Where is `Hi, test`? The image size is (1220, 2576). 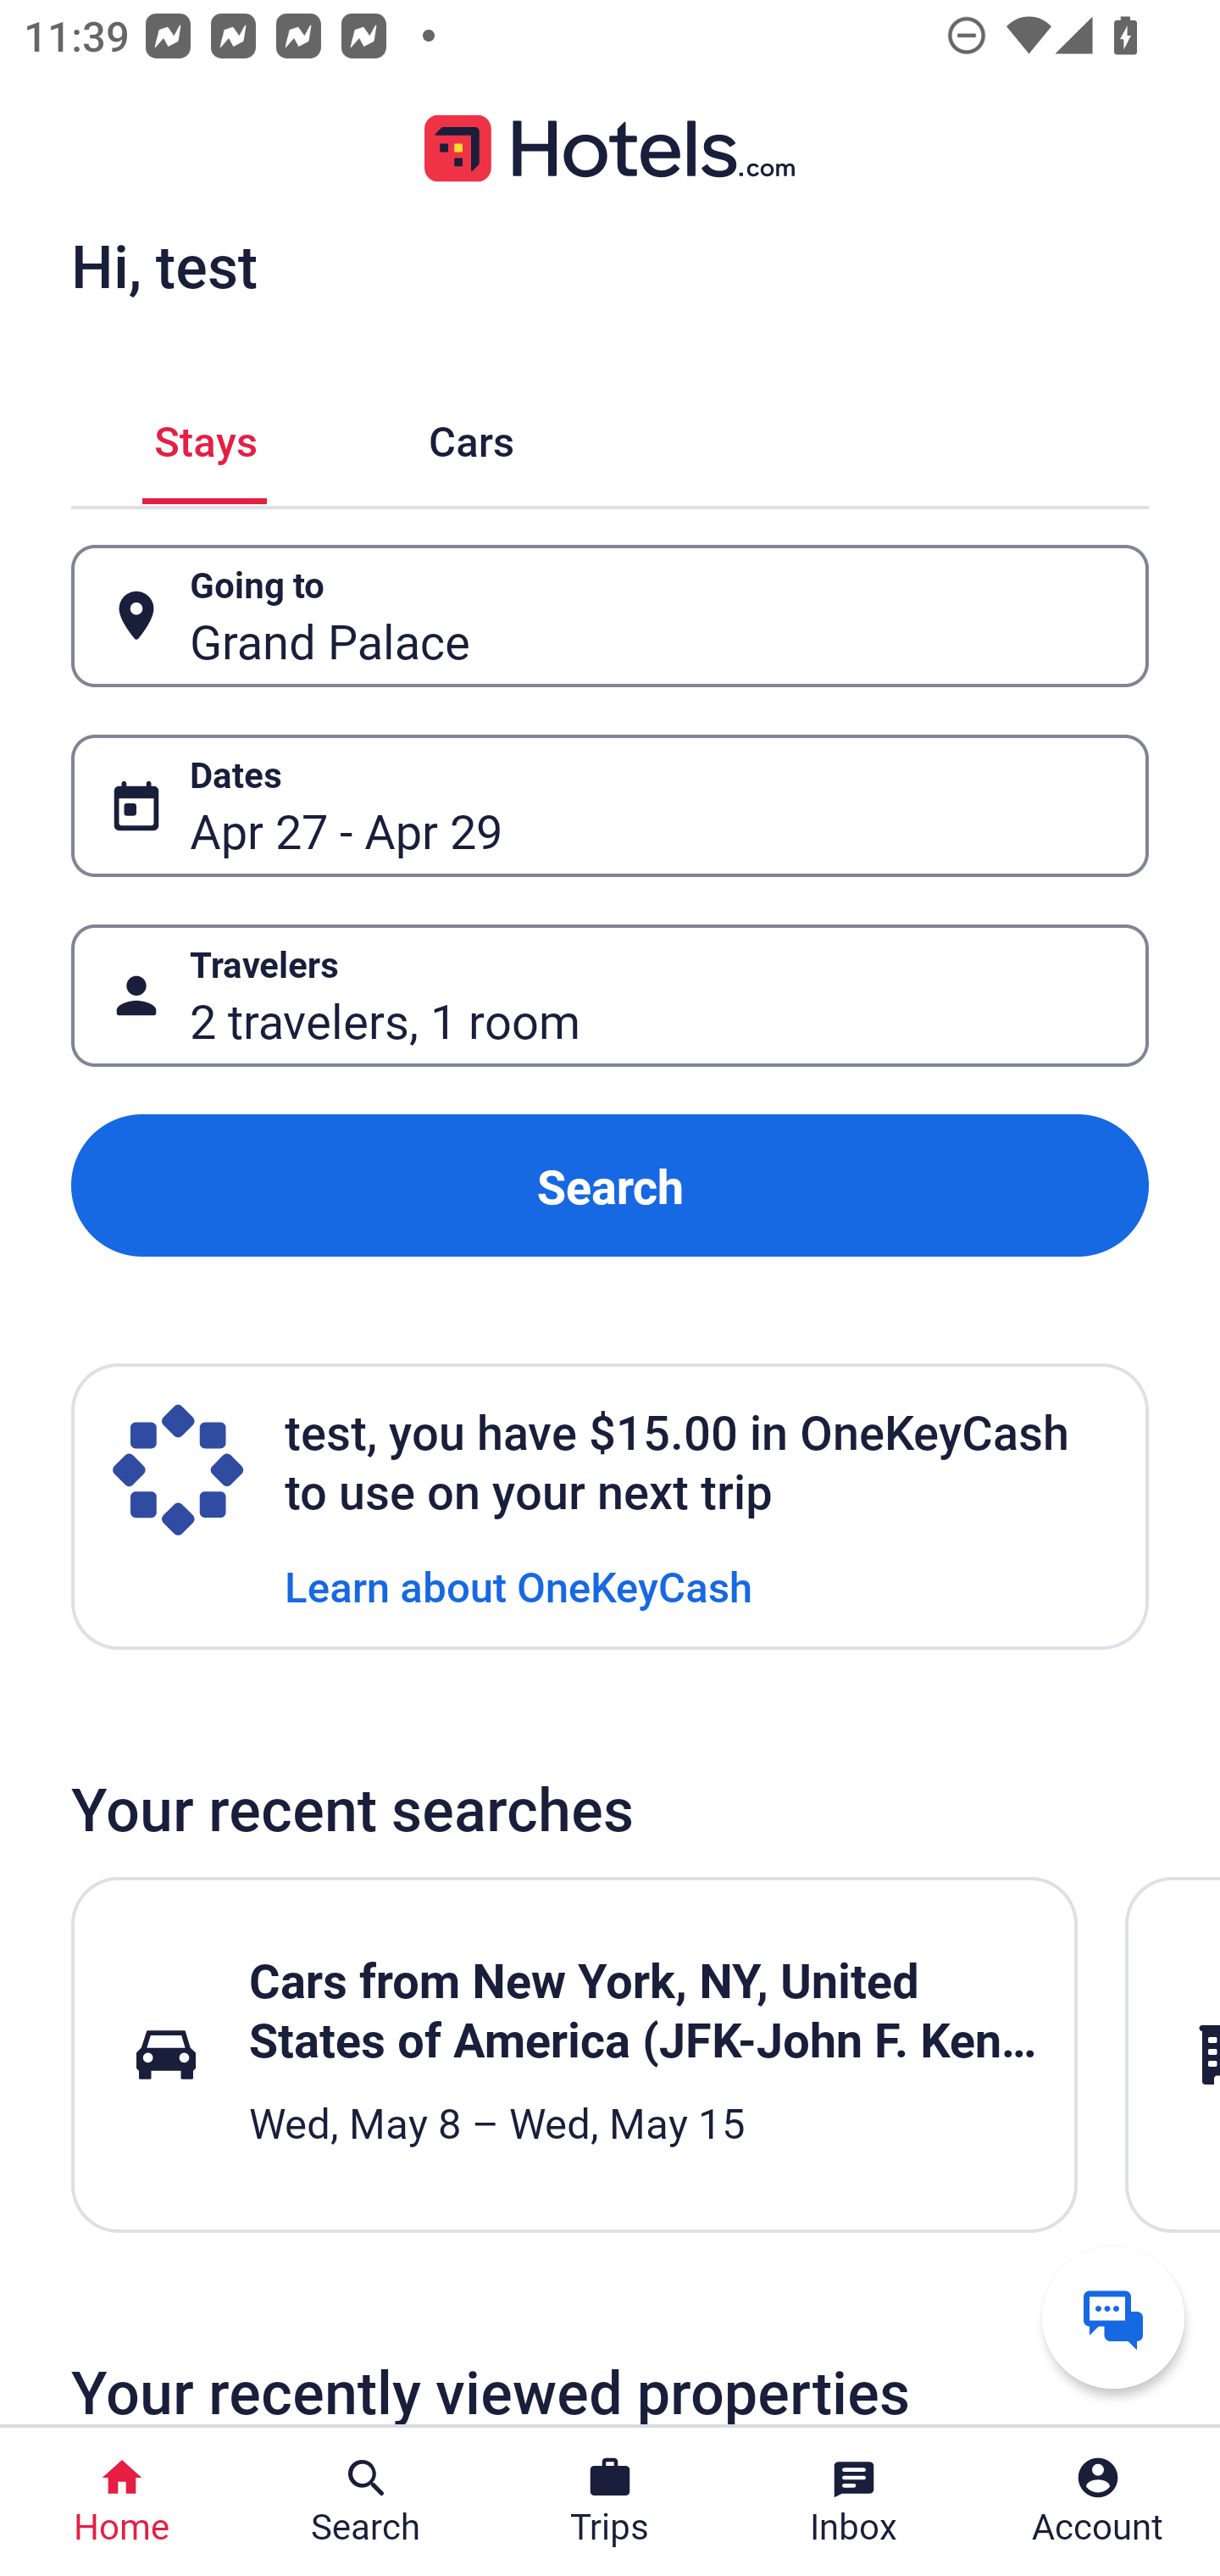
Hi, test is located at coordinates (164, 265).